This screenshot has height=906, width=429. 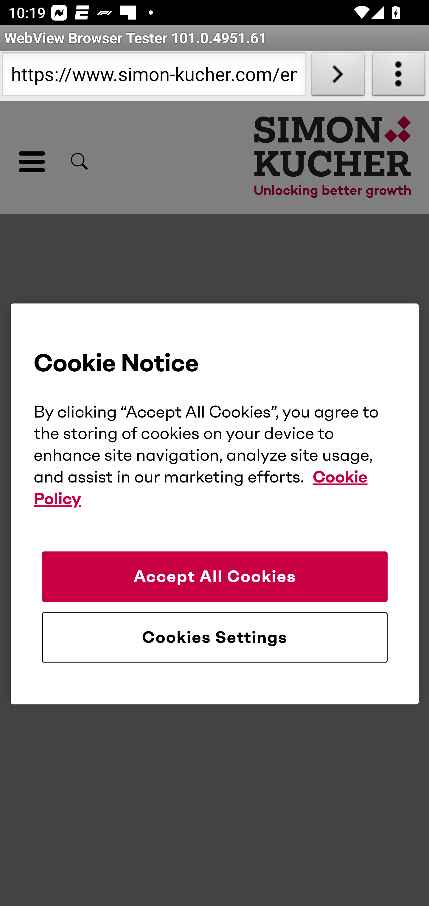 What do you see at coordinates (214, 576) in the screenshot?
I see `Accept All Cookies` at bounding box center [214, 576].